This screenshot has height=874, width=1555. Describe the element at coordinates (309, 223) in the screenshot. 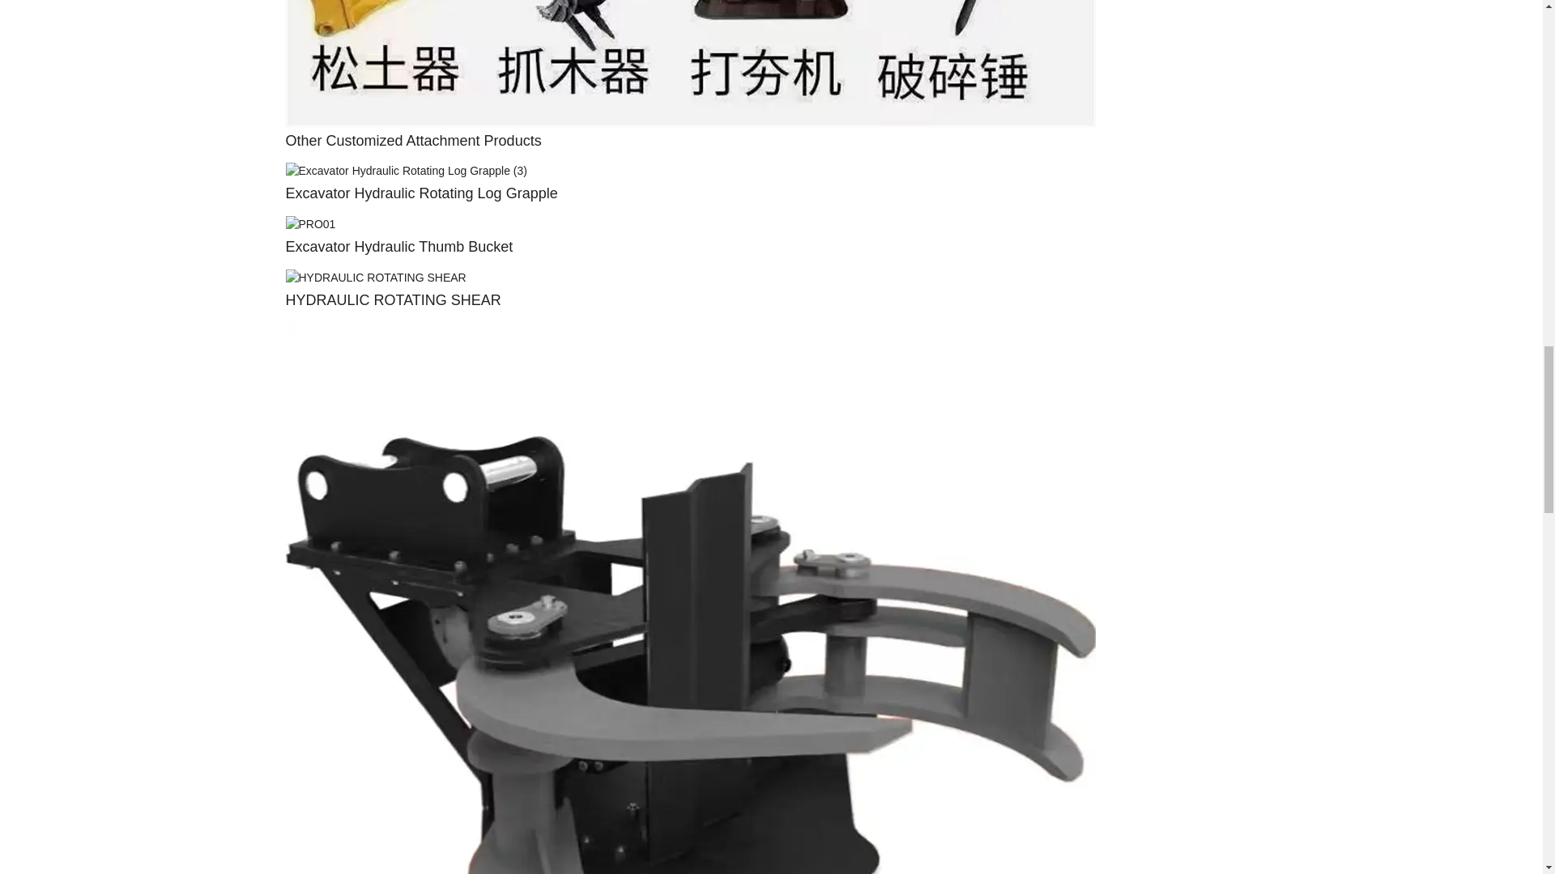

I see `Excavator Hydraulic Thumb Bucket` at that location.